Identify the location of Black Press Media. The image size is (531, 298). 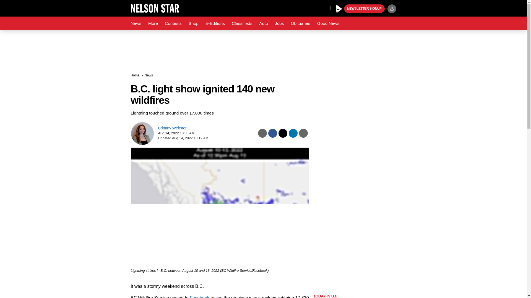
(339, 9).